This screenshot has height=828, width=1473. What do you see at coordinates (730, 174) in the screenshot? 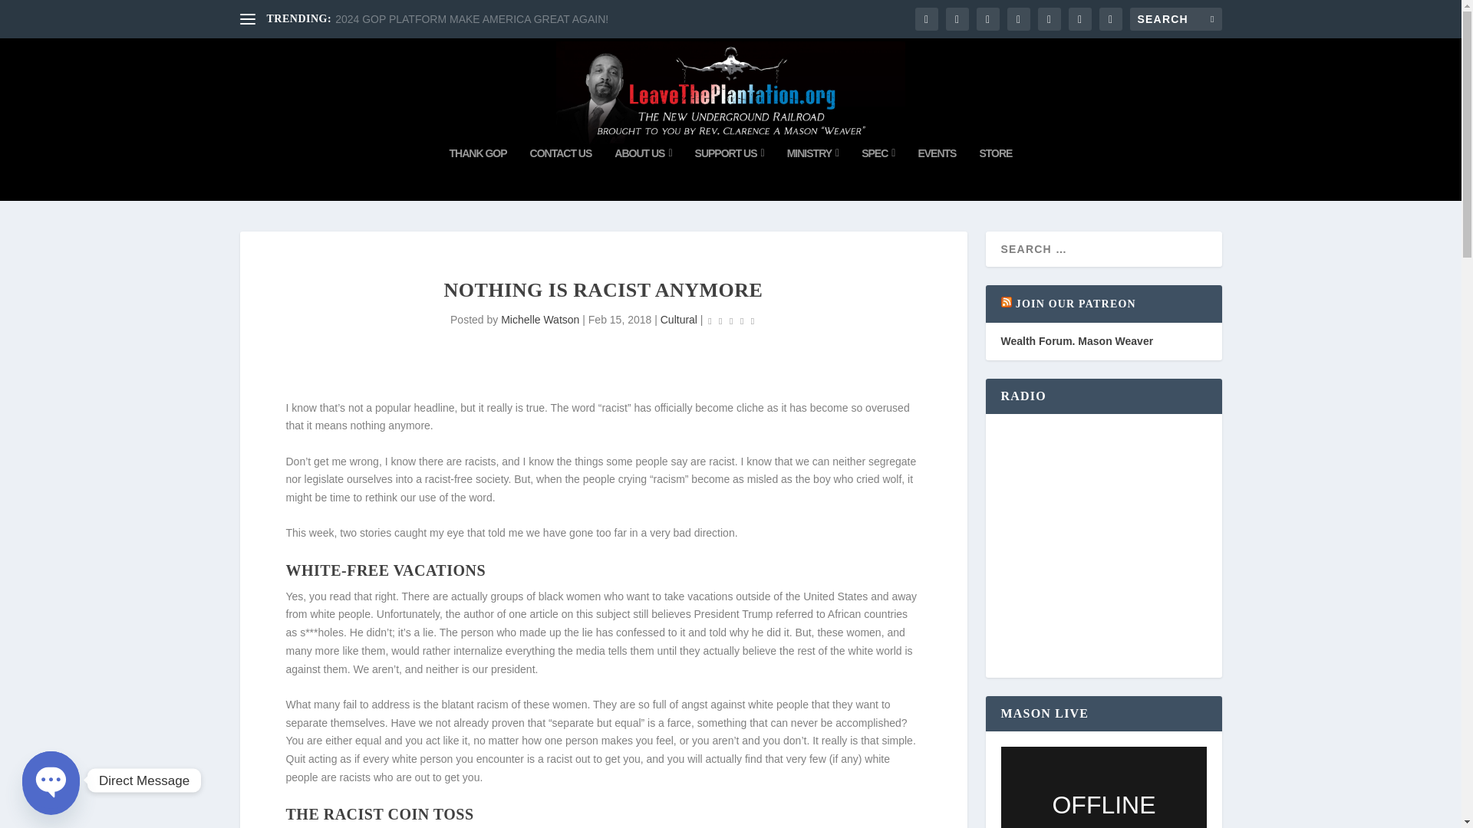
I see `SUPPORT US` at bounding box center [730, 174].